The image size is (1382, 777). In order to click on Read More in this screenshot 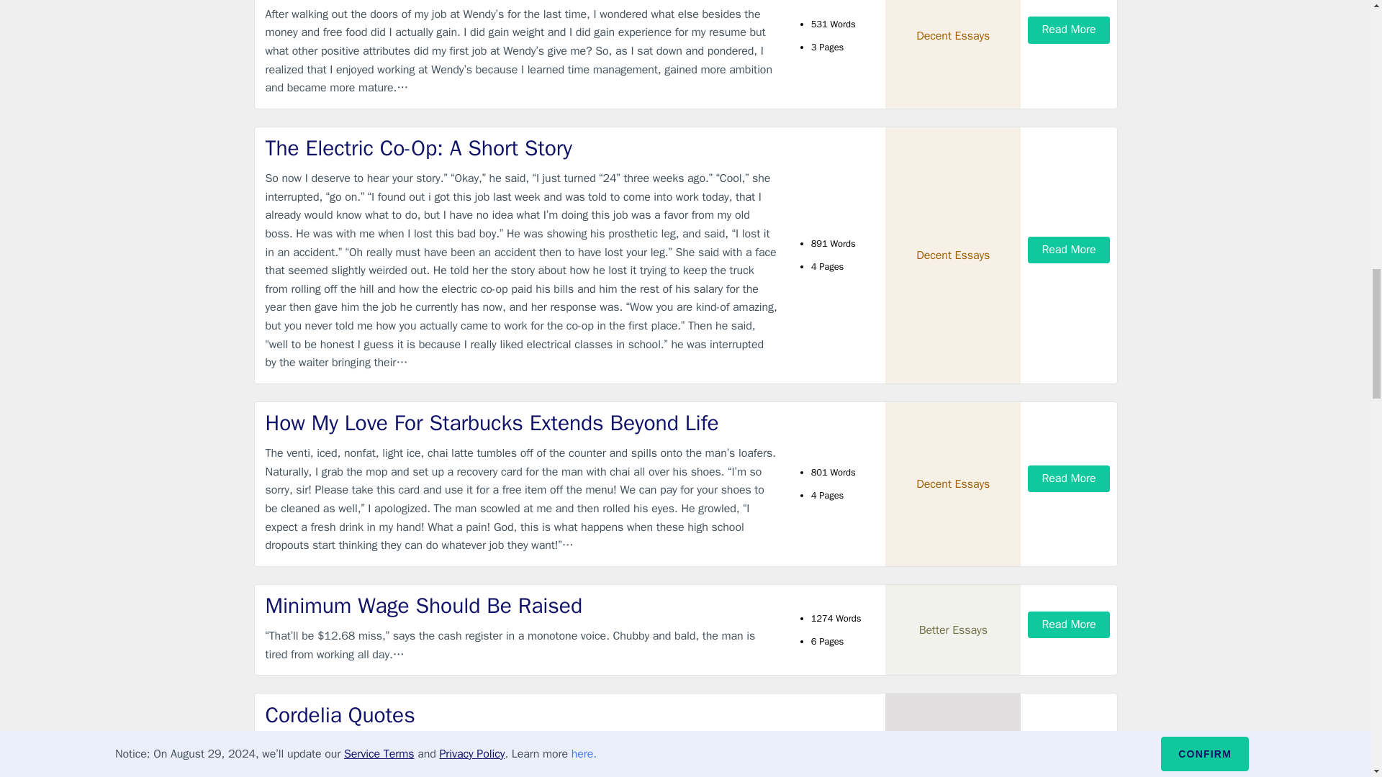, I will do `click(1068, 624)`.